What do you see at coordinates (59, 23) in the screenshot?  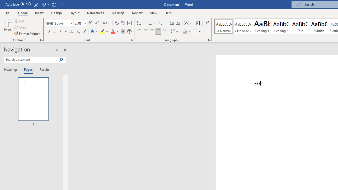 I see `Font` at bounding box center [59, 23].